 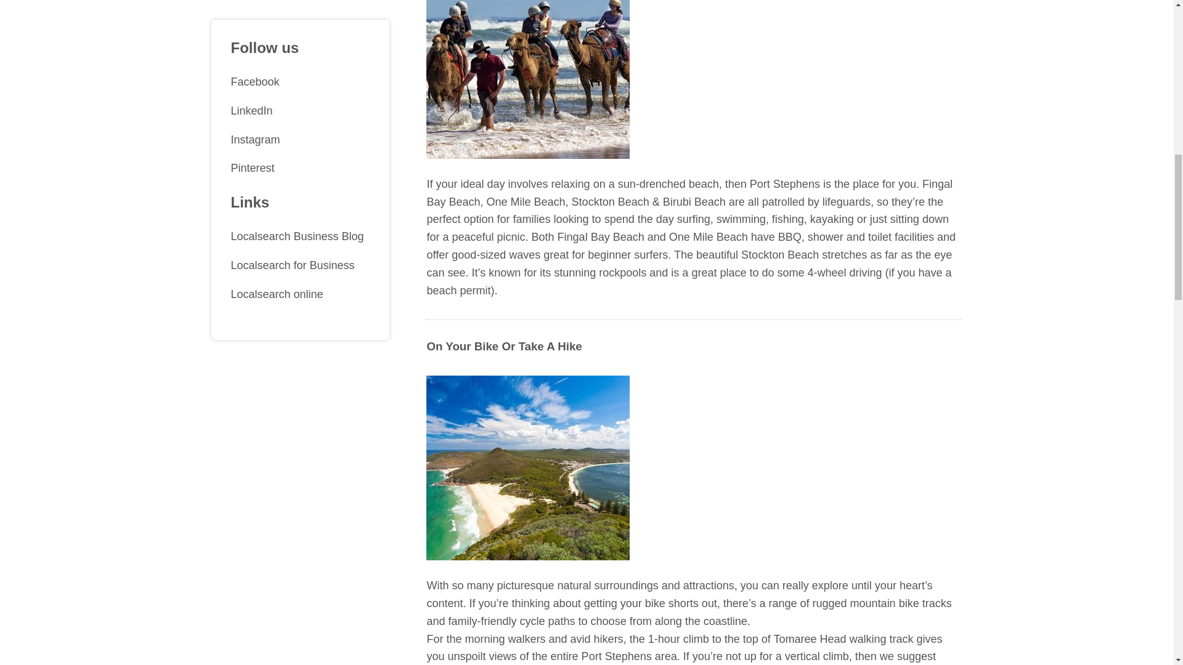 What do you see at coordinates (299, 184) in the screenshot?
I see `Localsearch for Business` at bounding box center [299, 184].